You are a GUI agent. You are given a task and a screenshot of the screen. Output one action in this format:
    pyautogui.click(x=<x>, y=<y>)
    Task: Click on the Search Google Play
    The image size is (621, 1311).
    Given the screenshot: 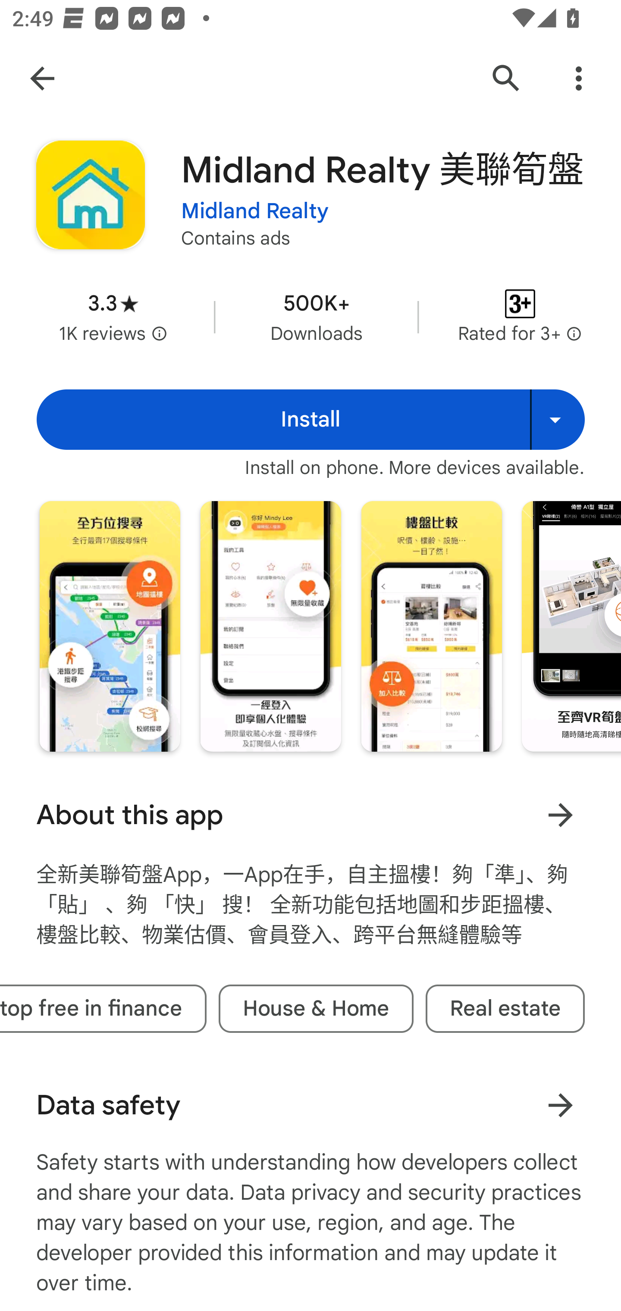 What is the action you would take?
    pyautogui.click(x=506, y=78)
    